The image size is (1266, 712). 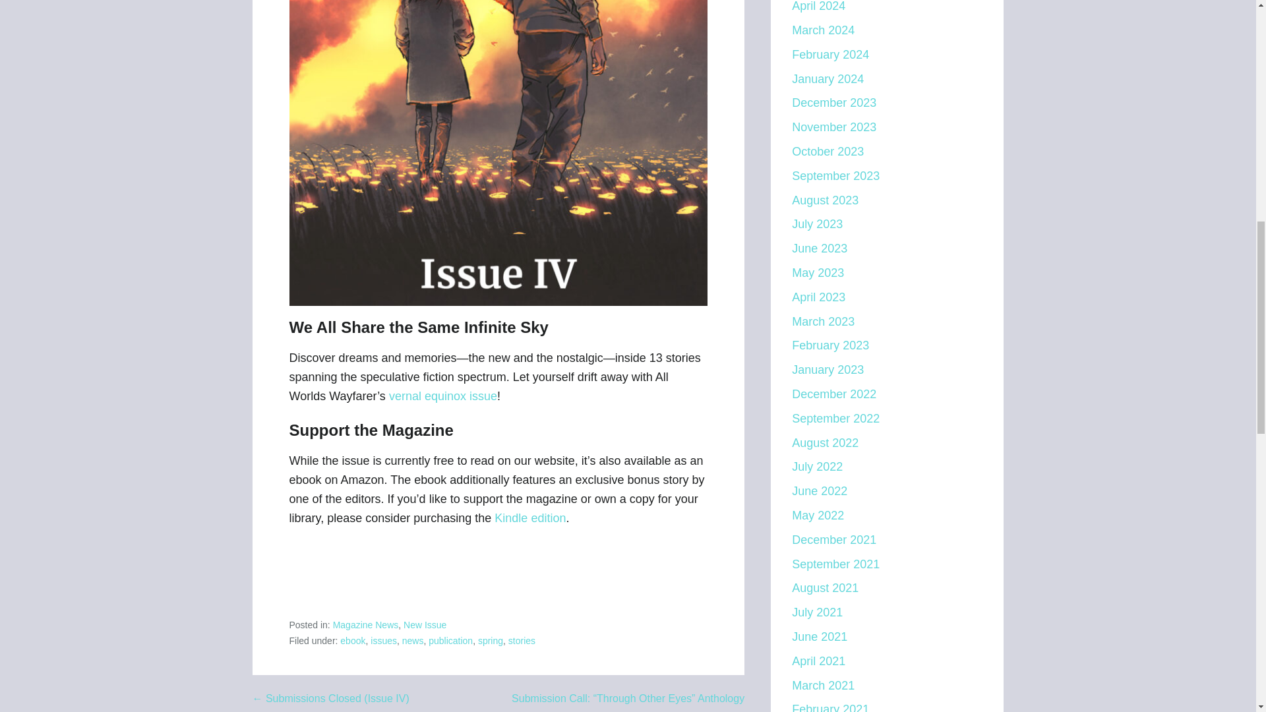 What do you see at coordinates (823, 30) in the screenshot?
I see `March 2024` at bounding box center [823, 30].